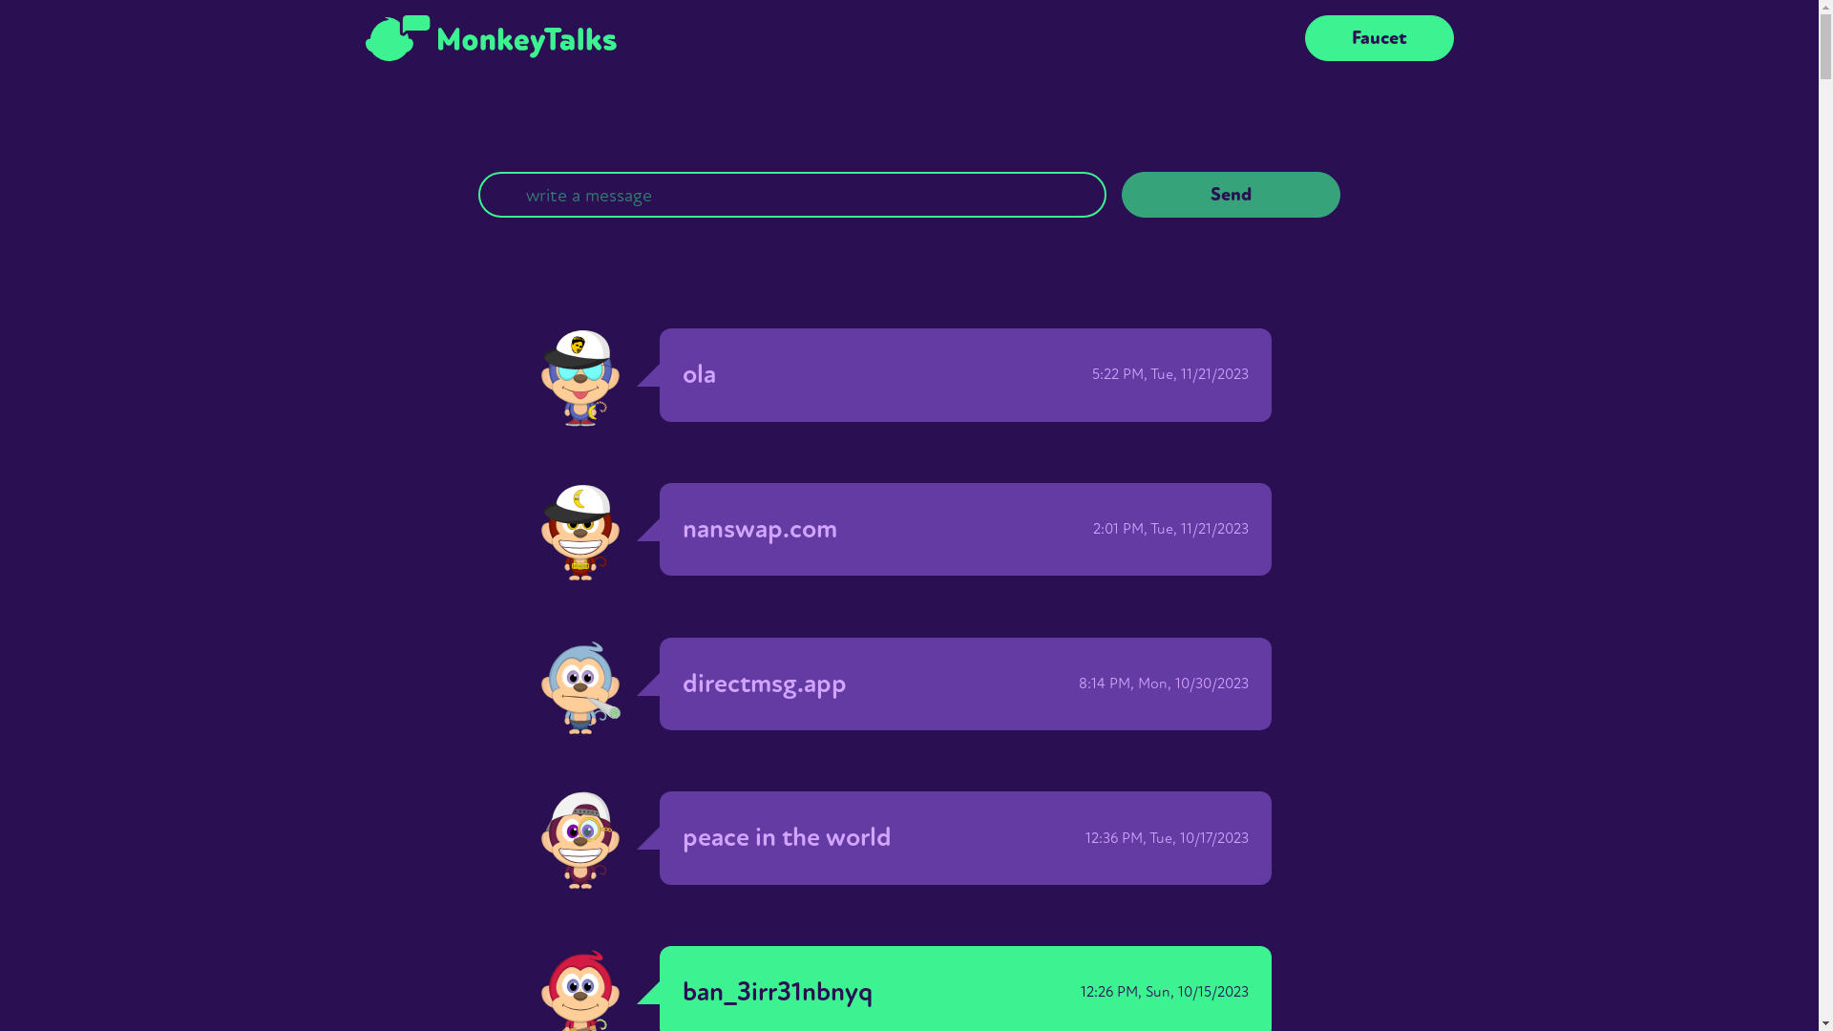  What do you see at coordinates (765, 684) in the screenshot?
I see `directmsg.app` at bounding box center [765, 684].